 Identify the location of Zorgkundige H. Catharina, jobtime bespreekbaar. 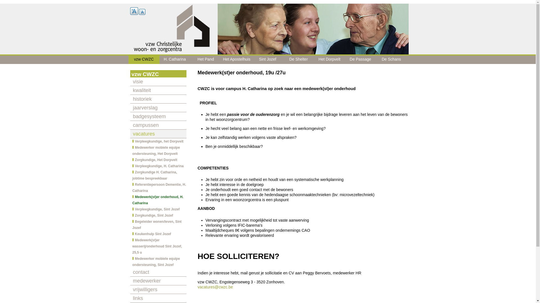
(158, 175).